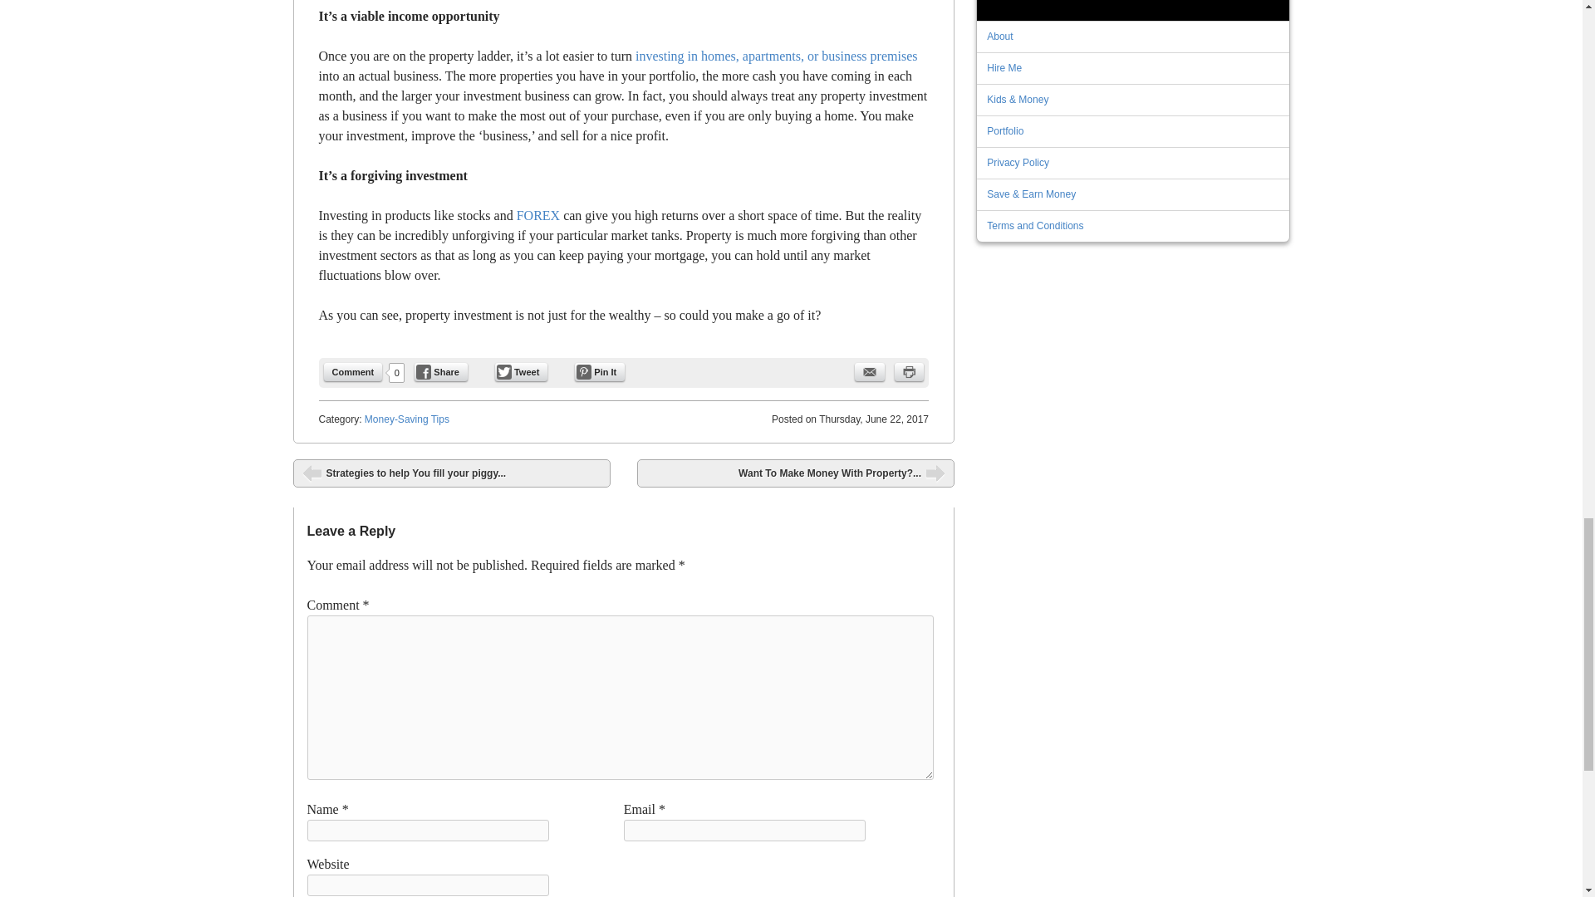 This screenshot has width=1595, height=897. What do you see at coordinates (450, 473) in the screenshot?
I see `Strategies to help You fill your piggy...` at bounding box center [450, 473].